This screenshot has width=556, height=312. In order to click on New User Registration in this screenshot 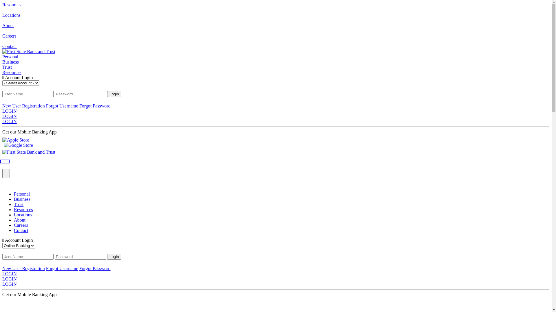, I will do `click(24, 106)`.